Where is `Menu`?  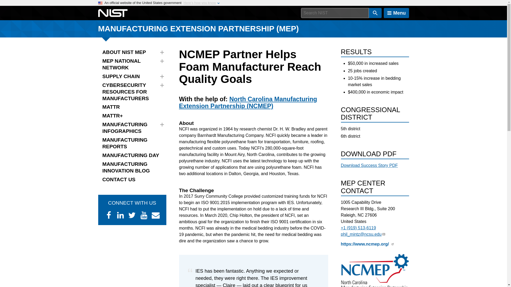 Menu is located at coordinates (396, 13).